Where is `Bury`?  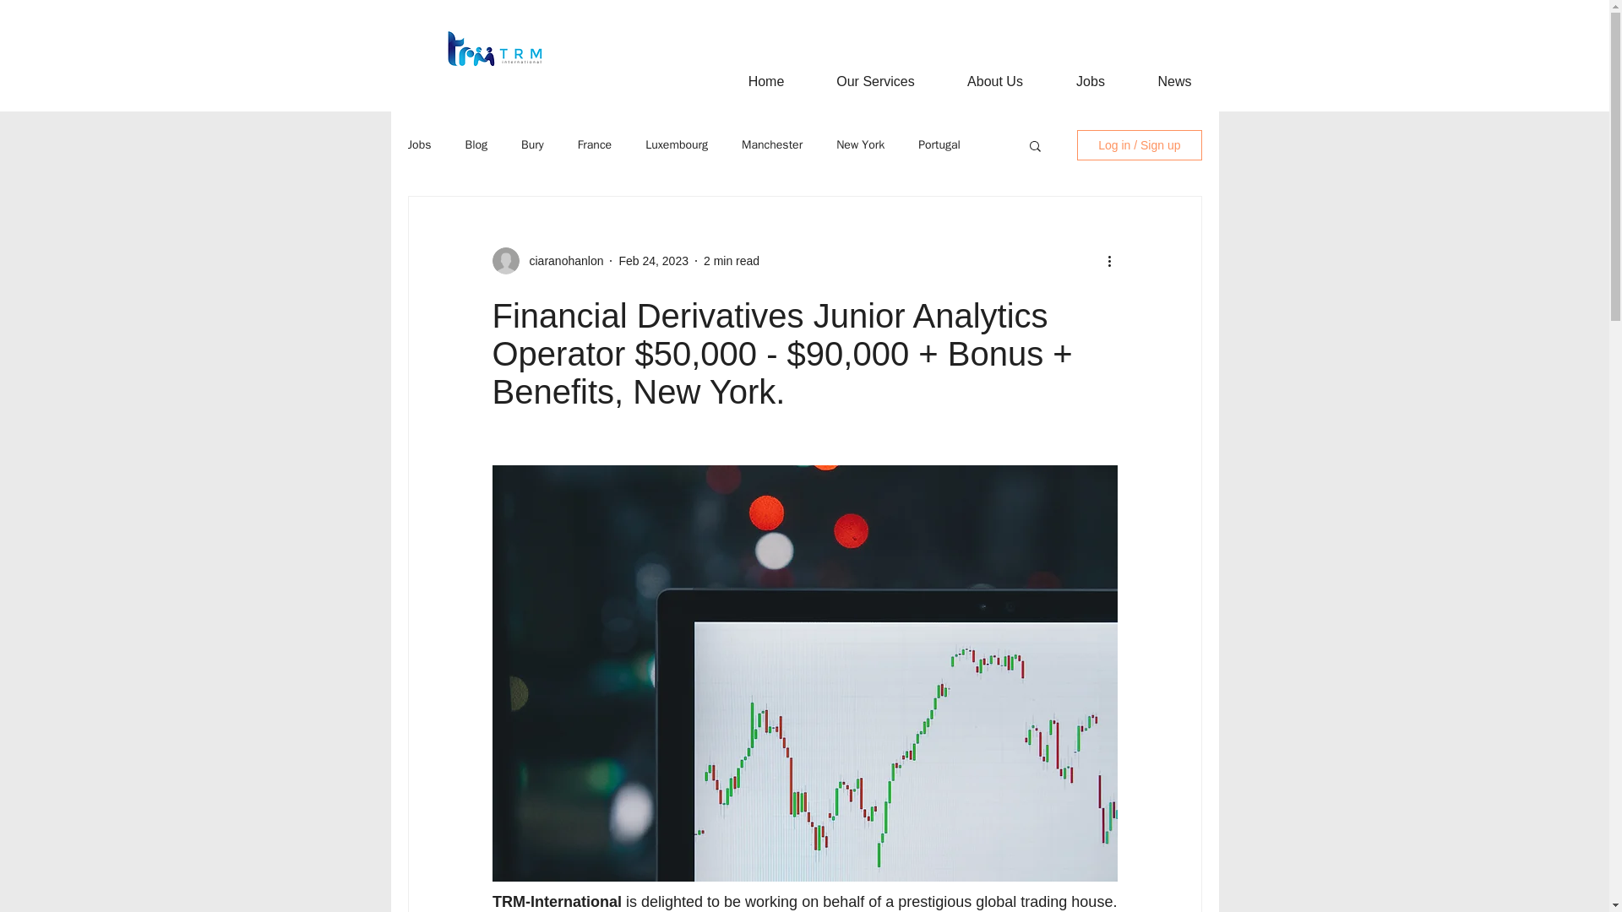
Bury is located at coordinates (532, 145).